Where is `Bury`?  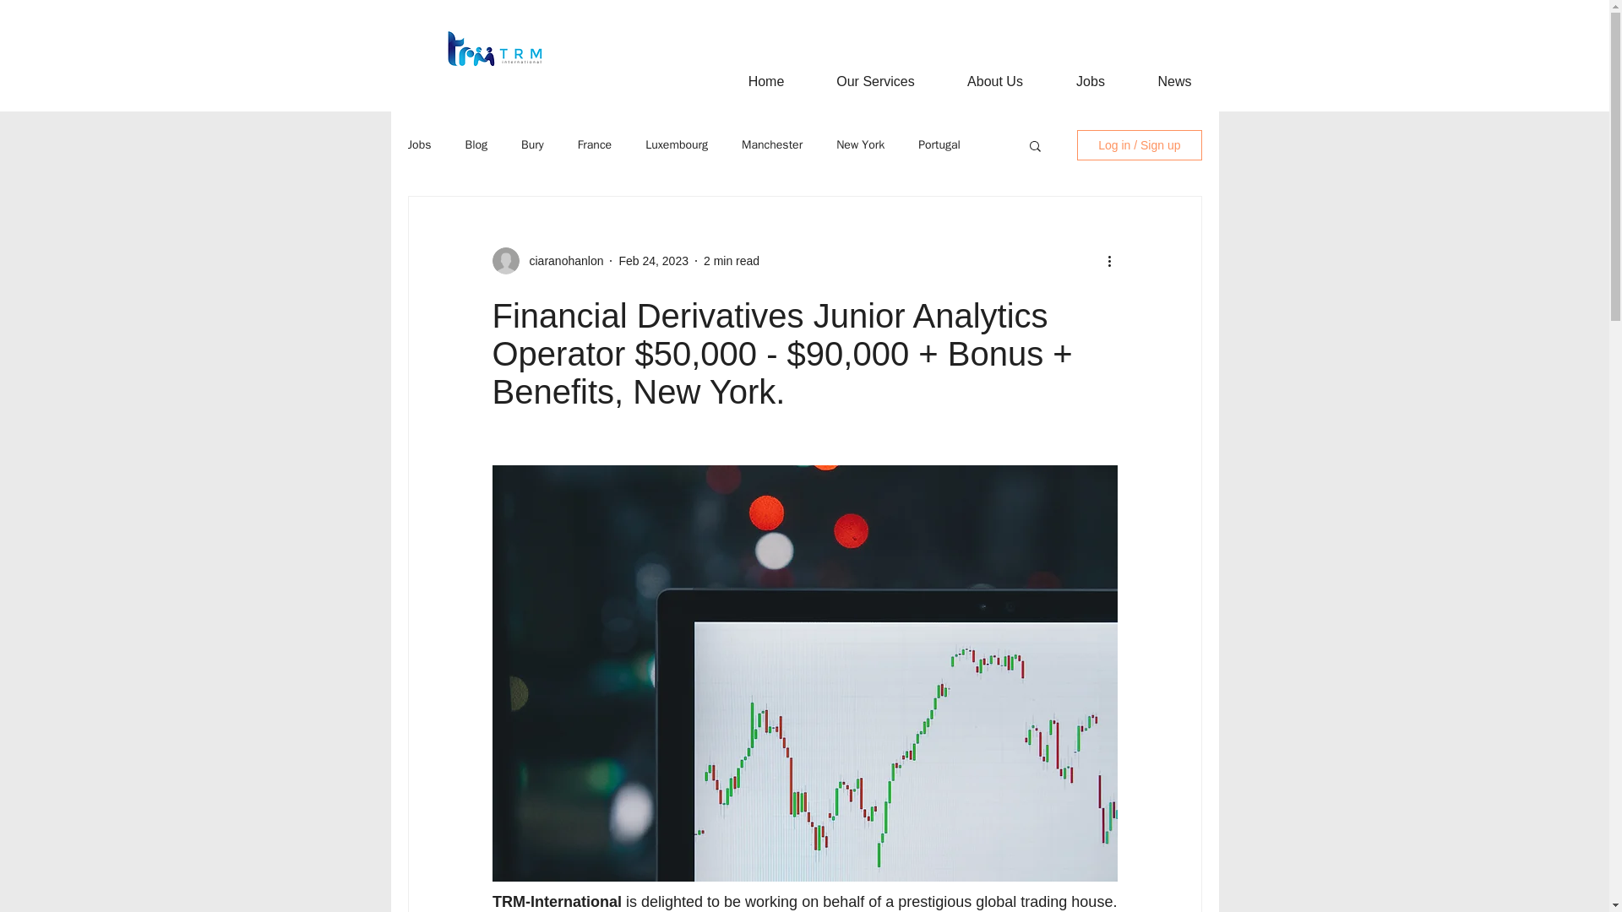
Bury is located at coordinates (532, 145).